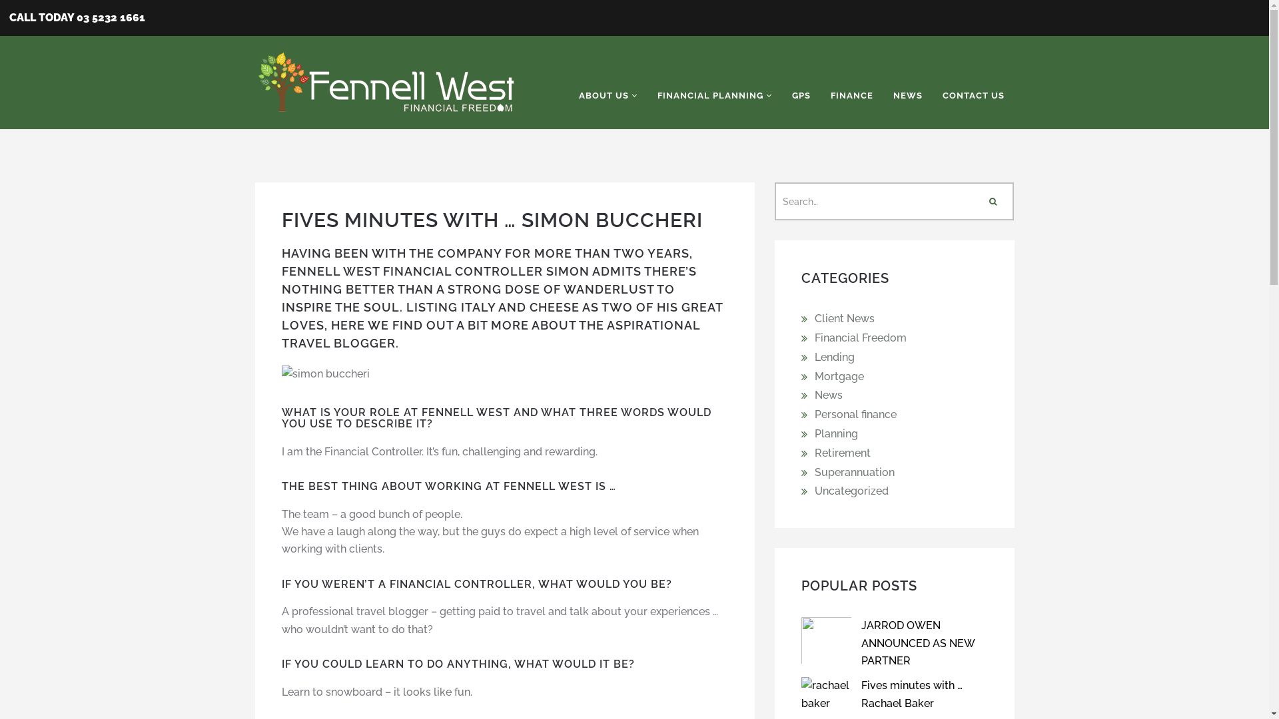  I want to click on ABOUT US, so click(608, 96).